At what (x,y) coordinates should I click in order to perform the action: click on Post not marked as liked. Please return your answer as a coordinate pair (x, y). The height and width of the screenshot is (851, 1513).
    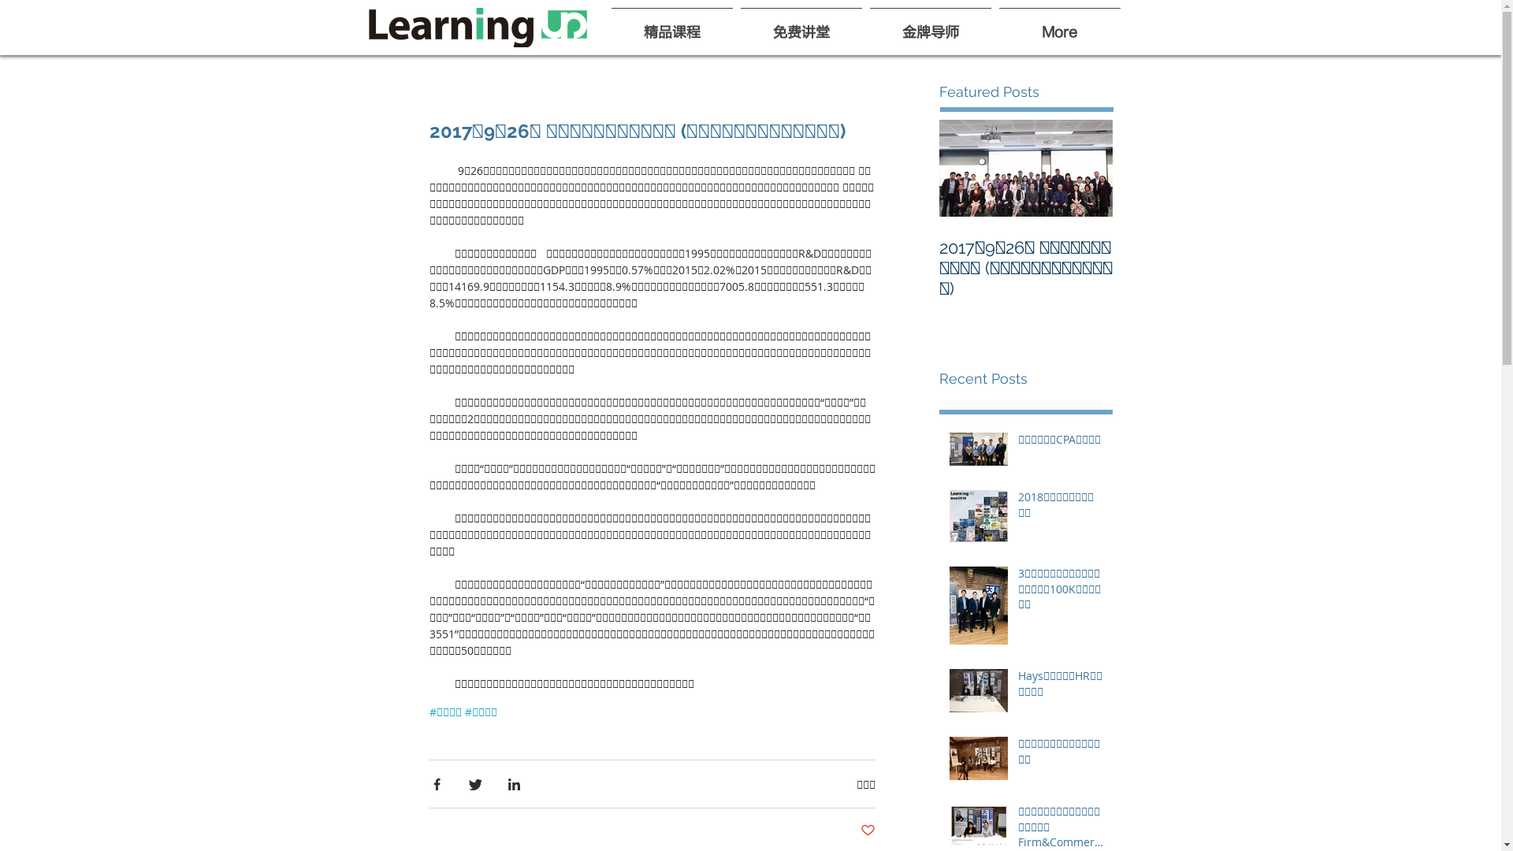
    Looking at the image, I should click on (868, 831).